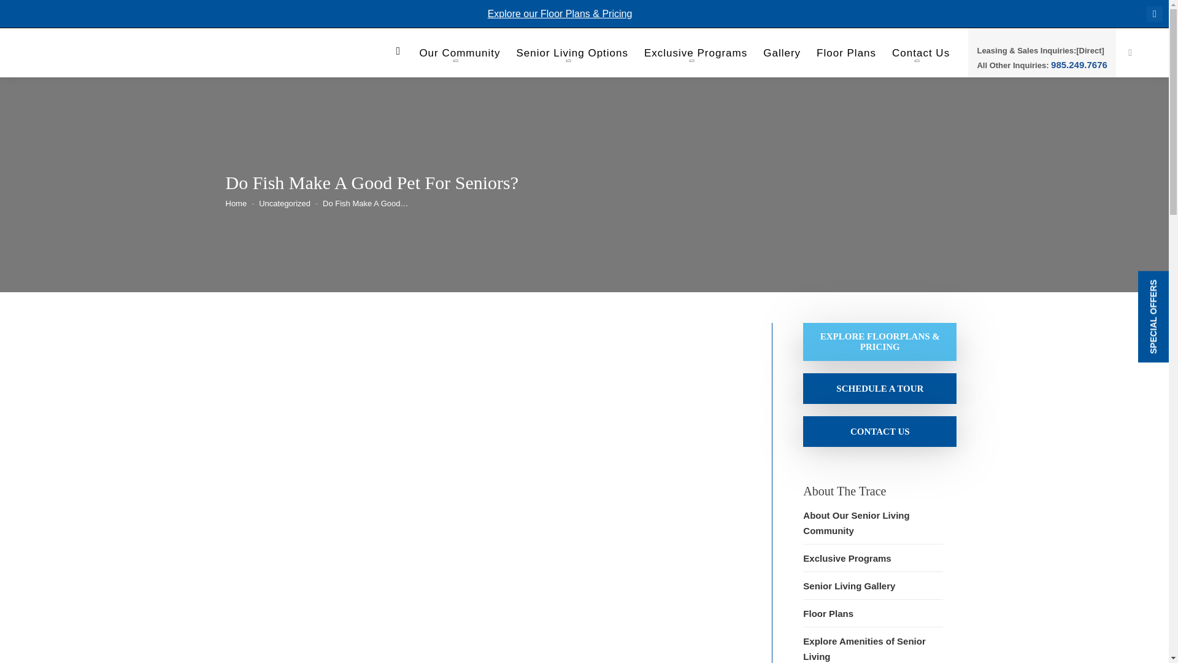  Describe the element at coordinates (572, 56) in the screenshot. I see `Senior Living Options` at that location.